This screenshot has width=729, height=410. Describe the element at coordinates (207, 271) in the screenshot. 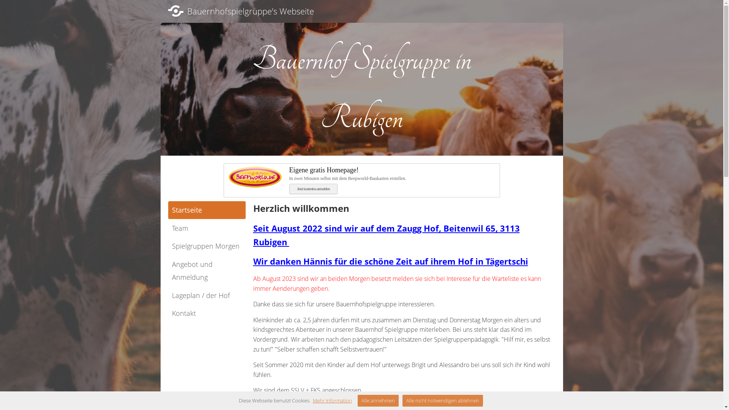

I see `Angebot und Anmeldung` at that location.